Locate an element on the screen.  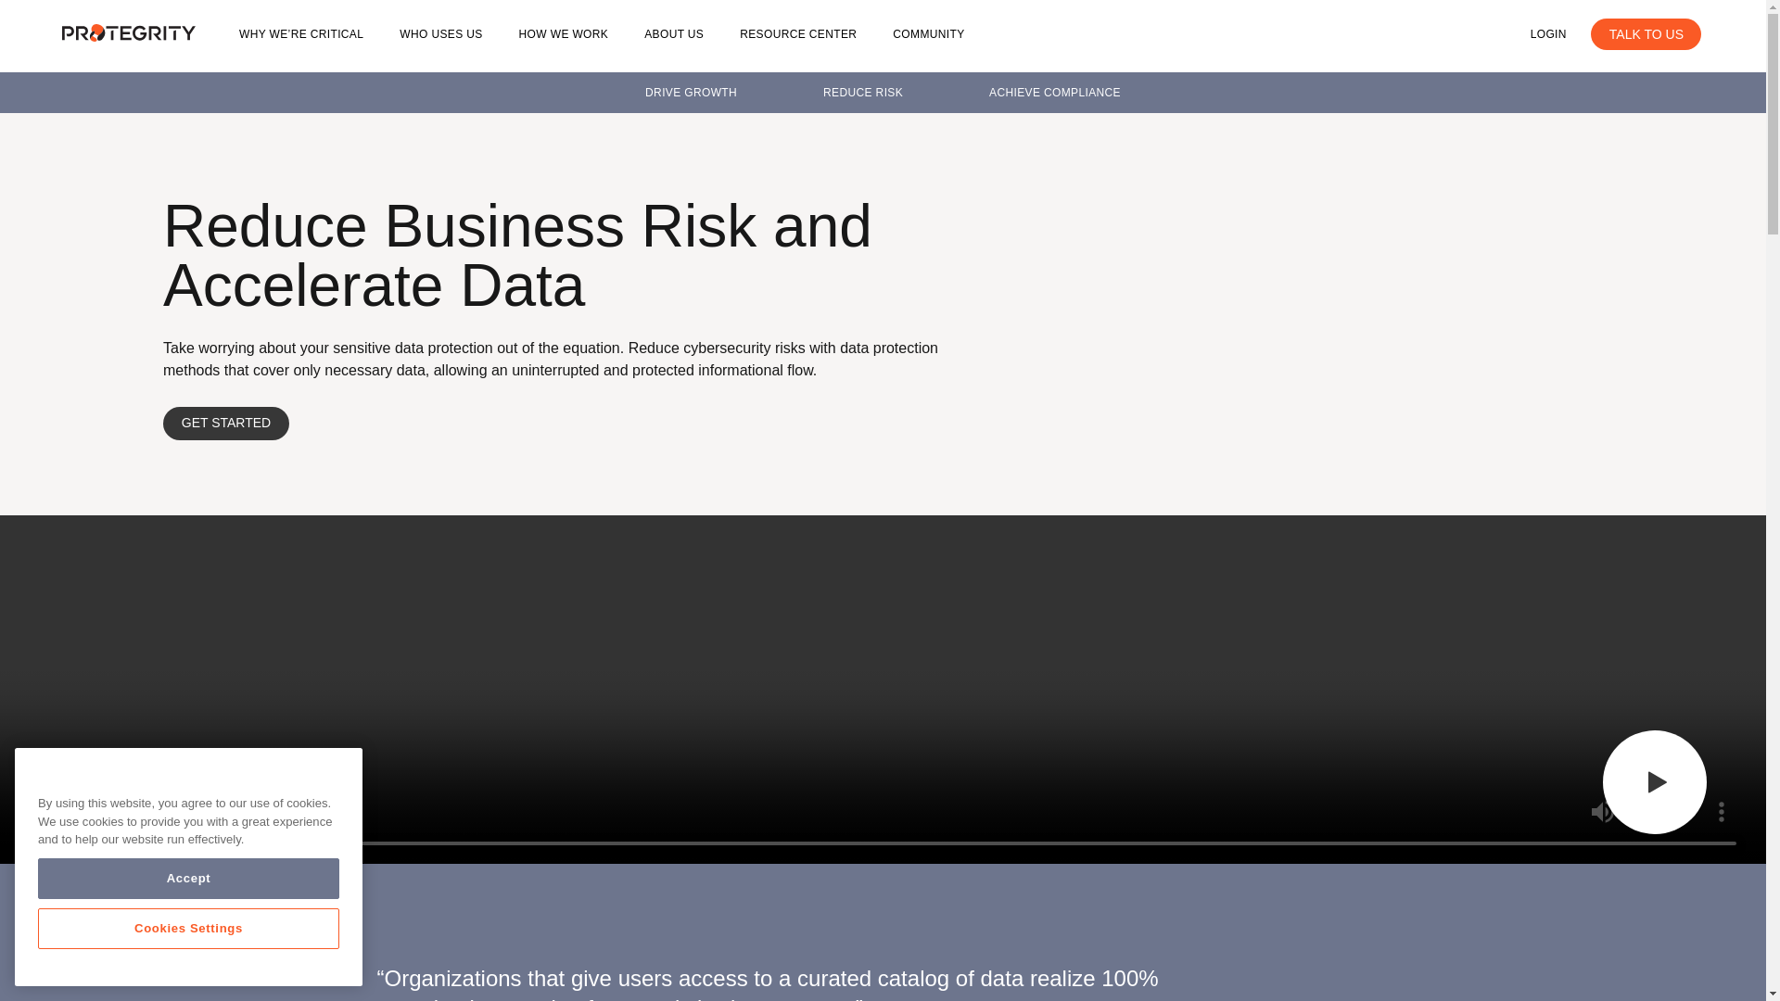
ACHIEVE COMPLIANCE is located at coordinates (1055, 92).